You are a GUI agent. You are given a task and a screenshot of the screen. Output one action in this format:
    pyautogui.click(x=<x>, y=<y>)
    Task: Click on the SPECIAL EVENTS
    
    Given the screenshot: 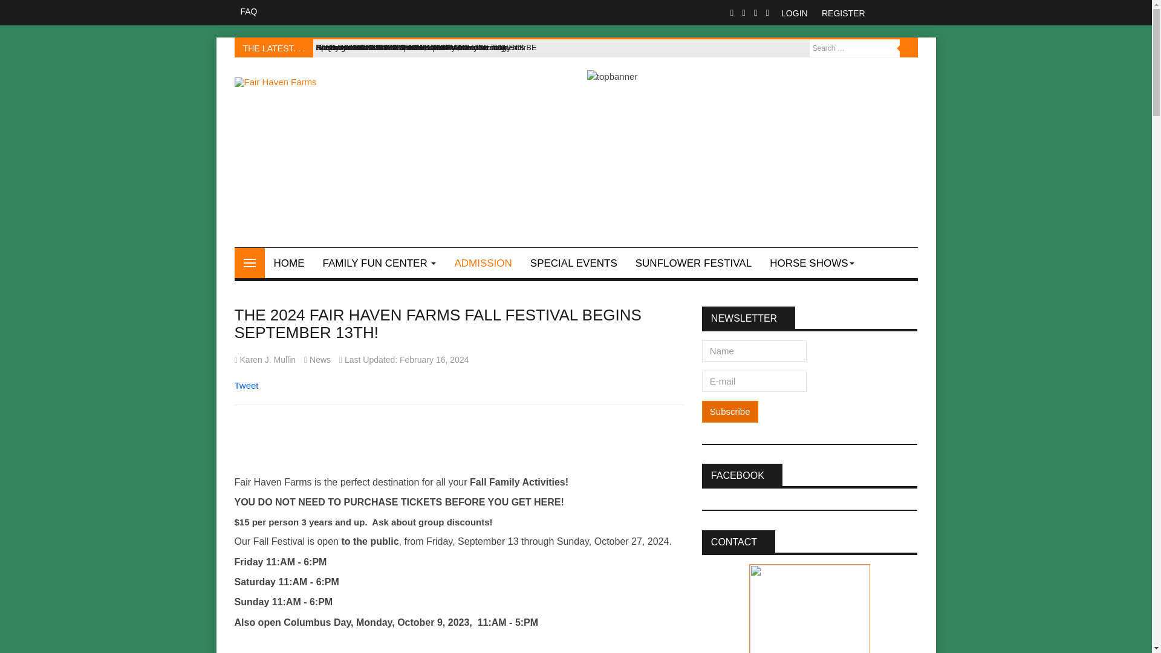 What is the action you would take?
    pyautogui.click(x=574, y=263)
    